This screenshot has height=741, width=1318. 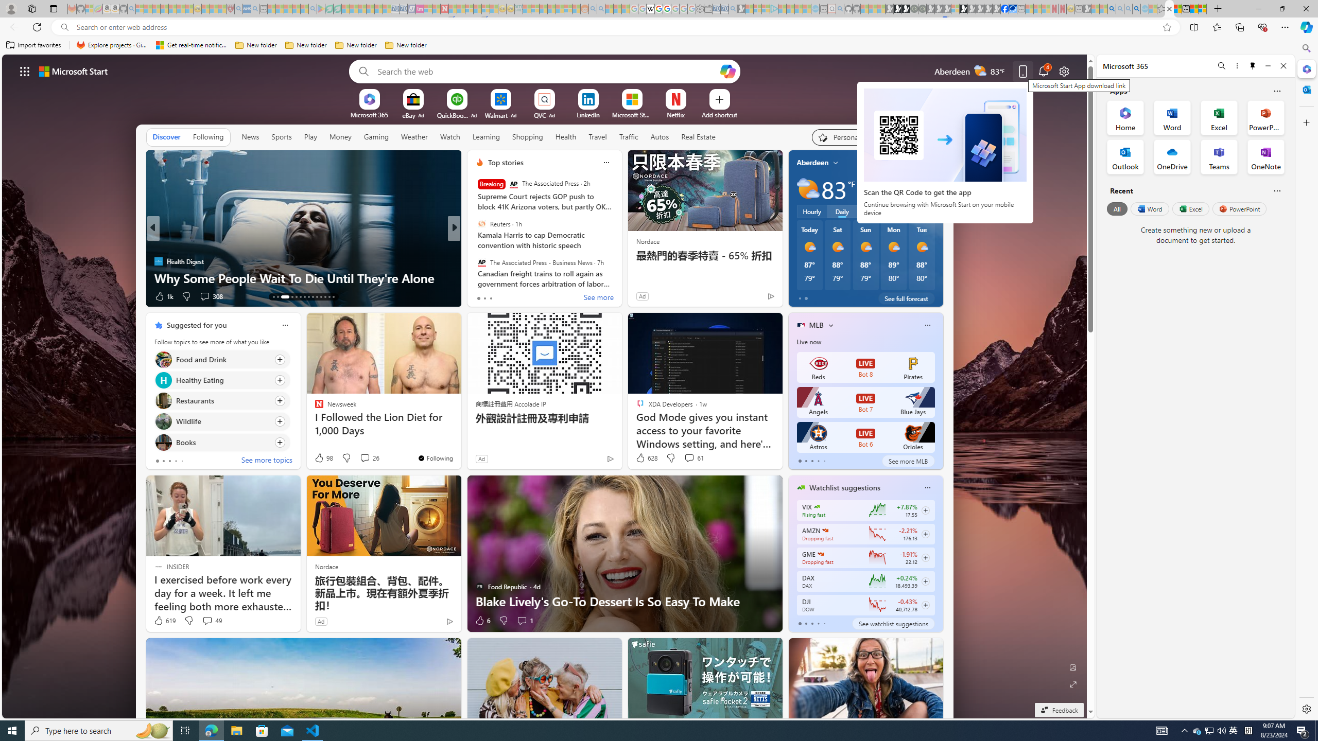 What do you see at coordinates (1172, 156) in the screenshot?
I see `OneDrive Office App` at bounding box center [1172, 156].